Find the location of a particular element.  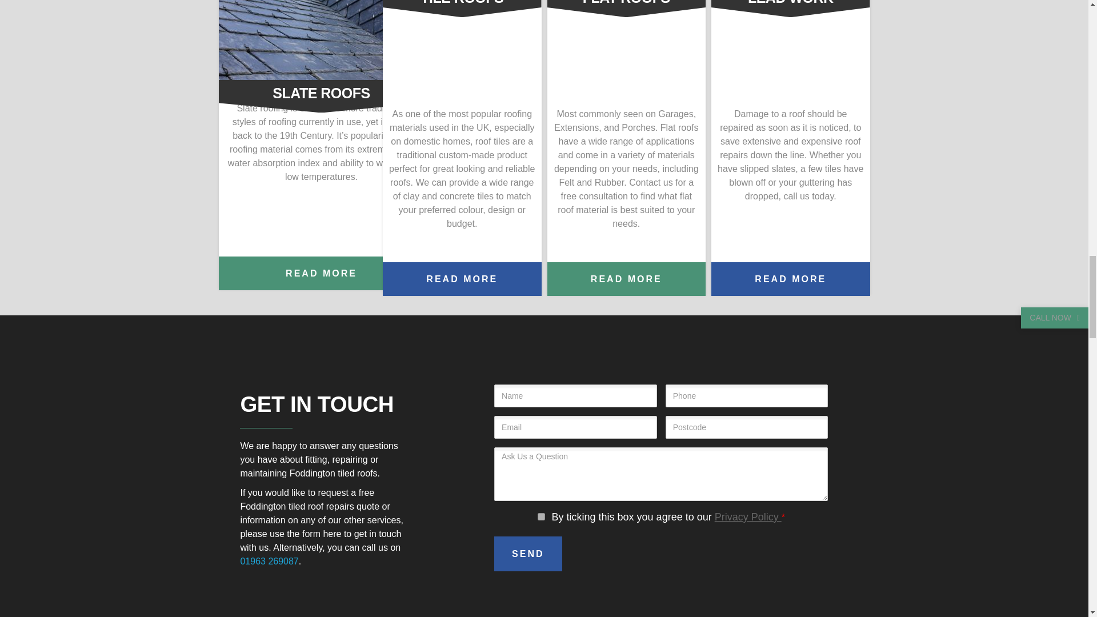

READ MORE is located at coordinates (462, 279).